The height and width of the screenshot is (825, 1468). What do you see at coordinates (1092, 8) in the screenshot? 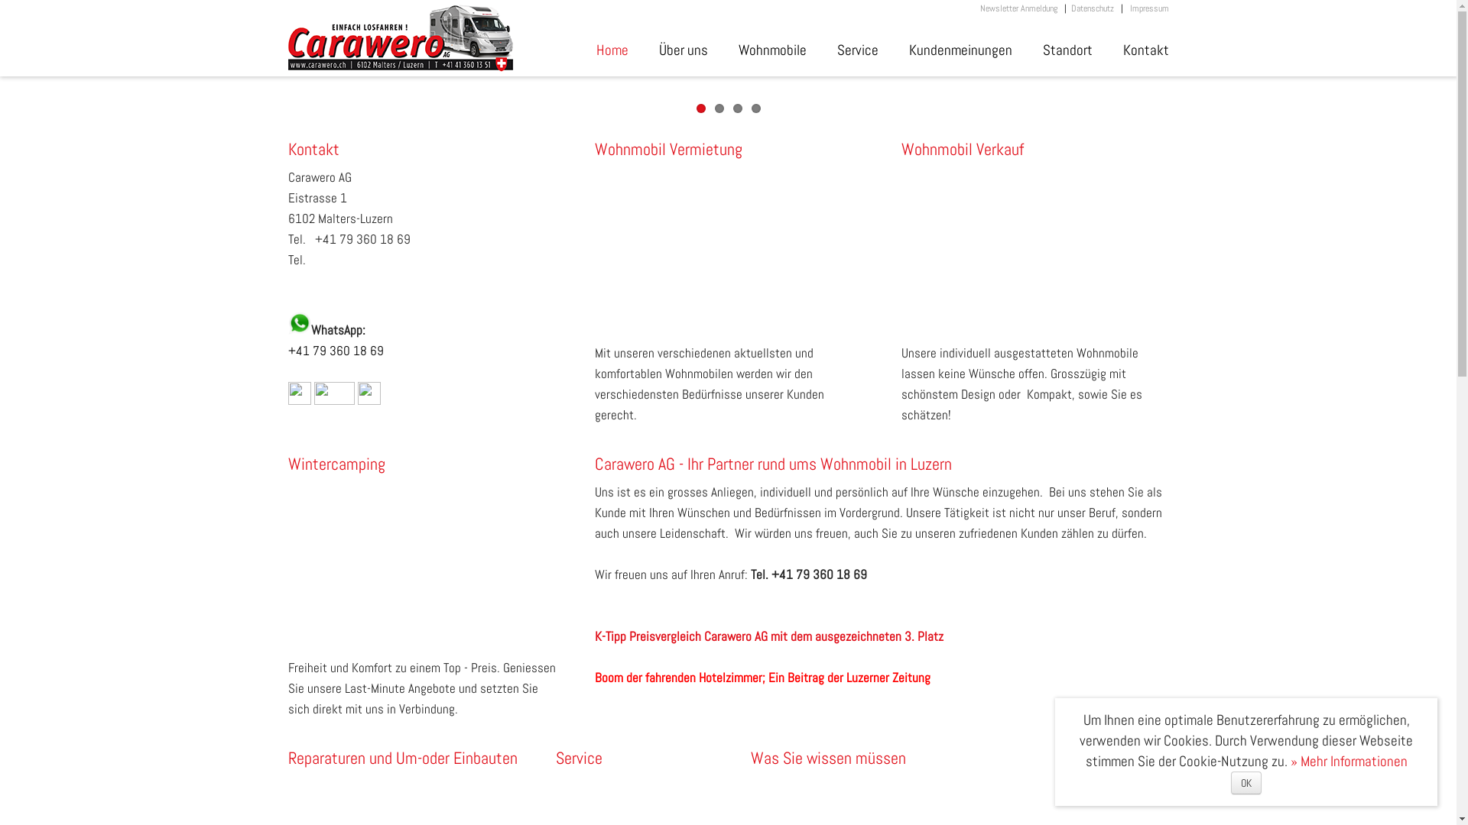
I see `Datenschutz` at bounding box center [1092, 8].